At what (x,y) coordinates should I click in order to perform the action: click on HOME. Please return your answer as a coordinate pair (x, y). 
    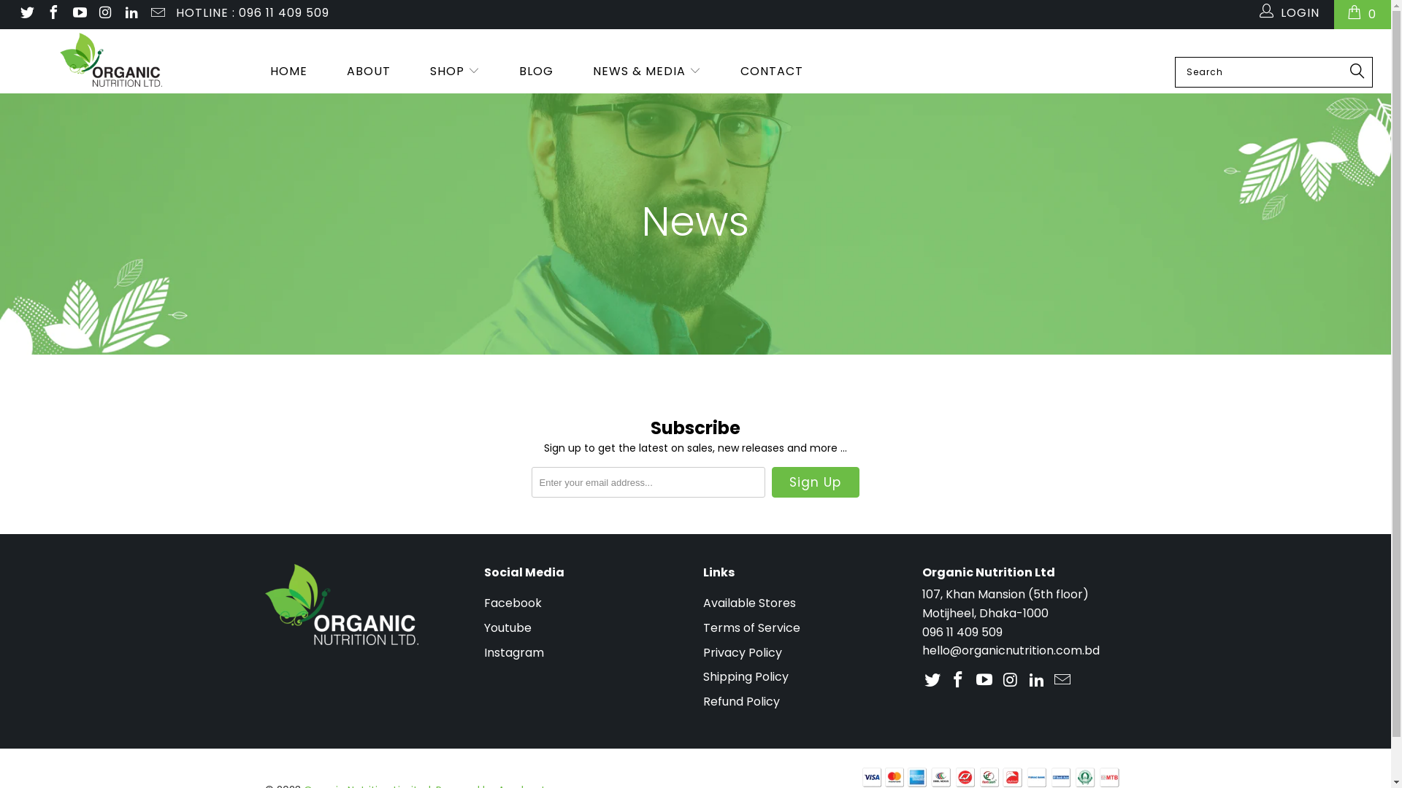
    Looking at the image, I should click on (289, 72).